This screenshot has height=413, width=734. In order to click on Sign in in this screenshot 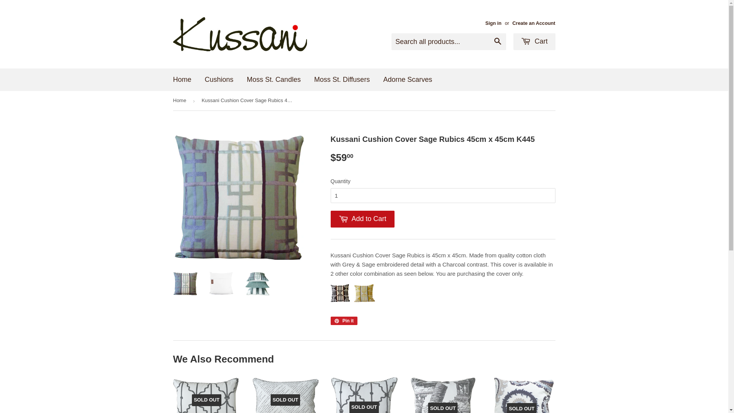, I will do `click(493, 23)`.